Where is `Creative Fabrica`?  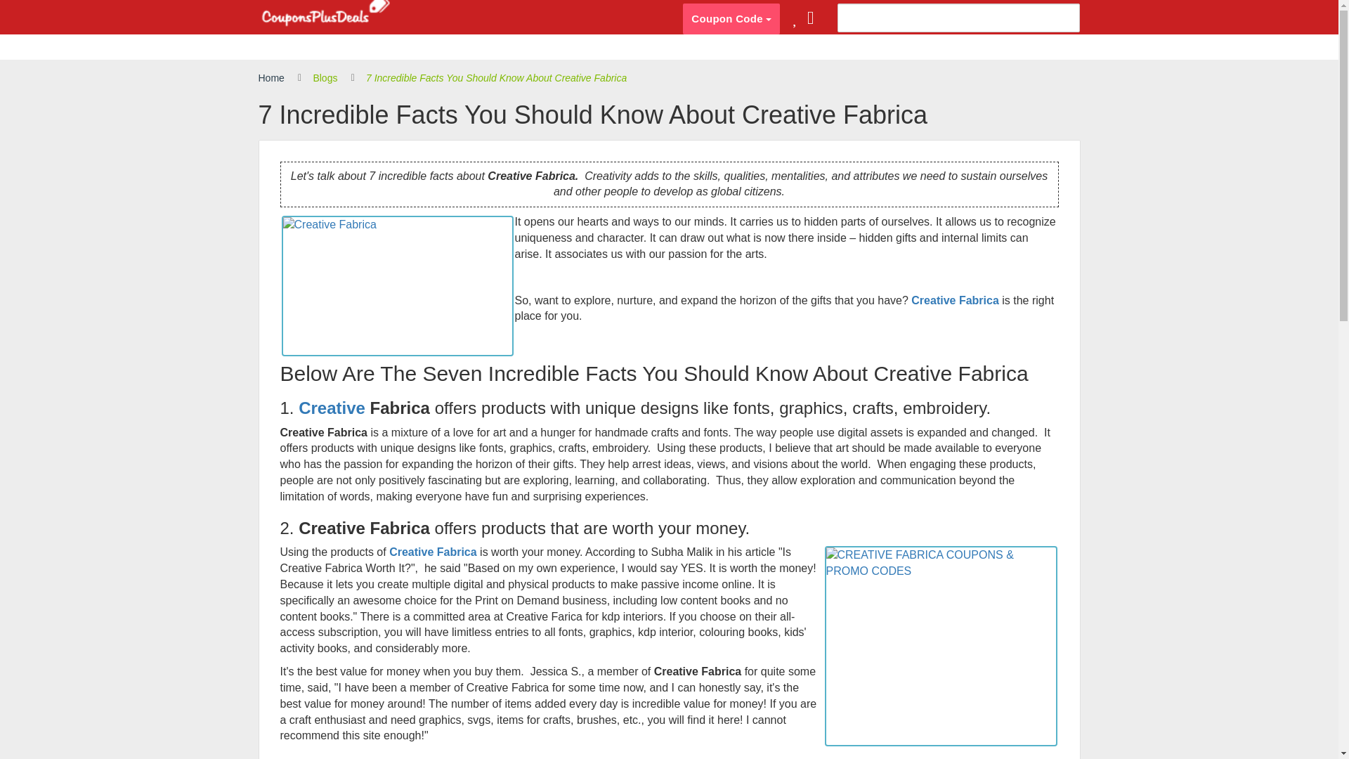 Creative Fabrica is located at coordinates (956, 301).